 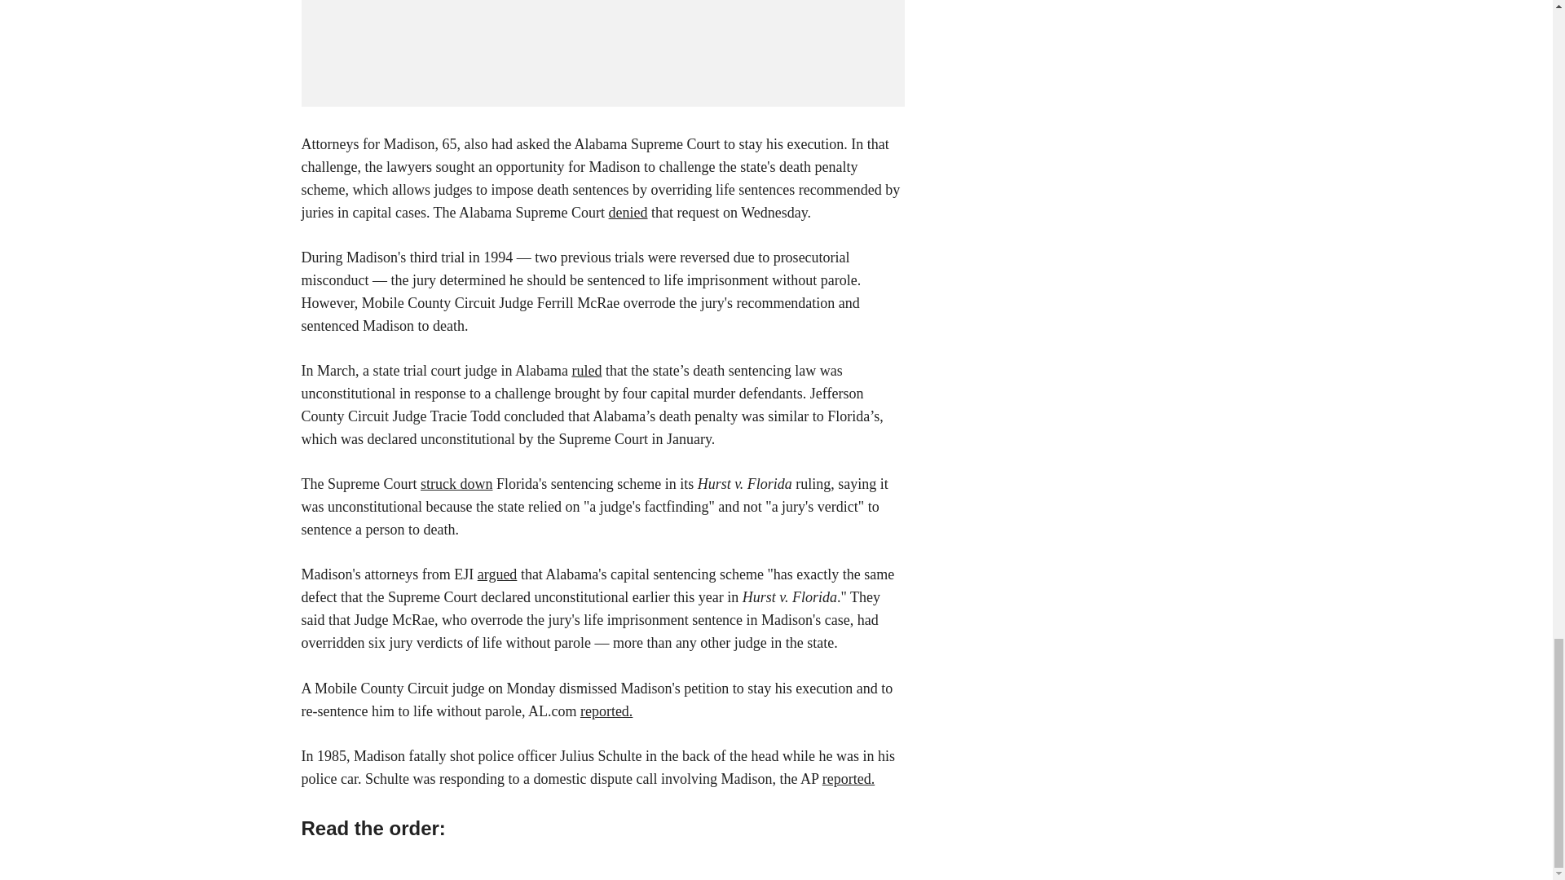 What do you see at coordinates (456, 484) in the screenshot?
I see `struck down` at bounding box center [456, 484].